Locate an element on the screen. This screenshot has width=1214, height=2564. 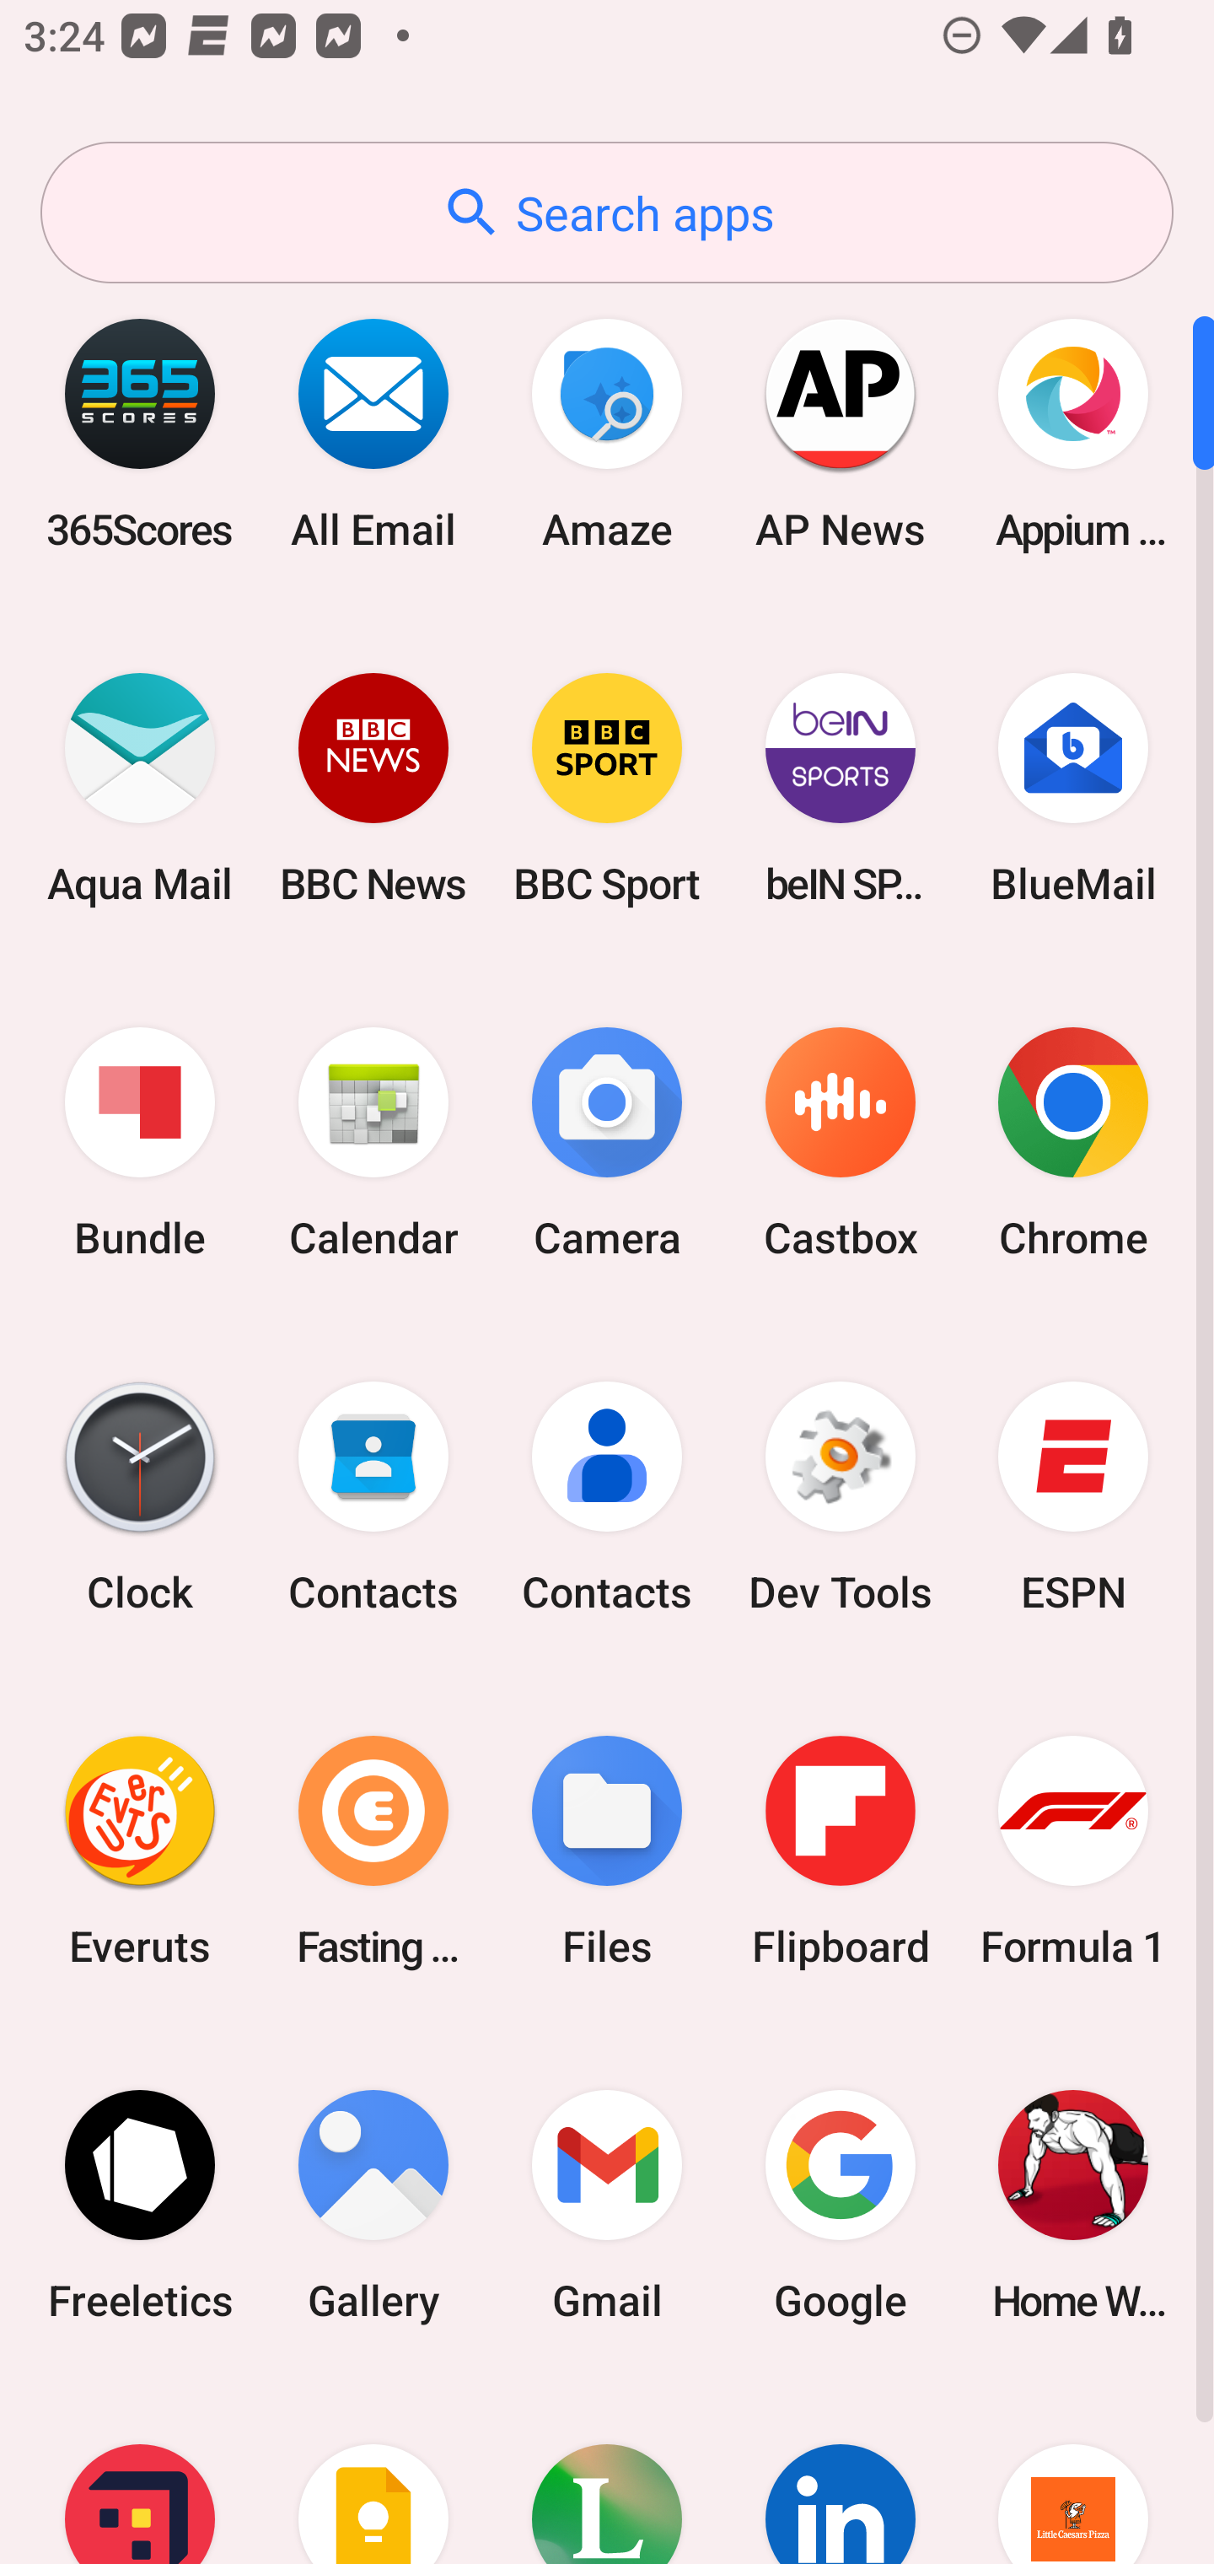
LinkedIn is located at coordinates (840, 2473).